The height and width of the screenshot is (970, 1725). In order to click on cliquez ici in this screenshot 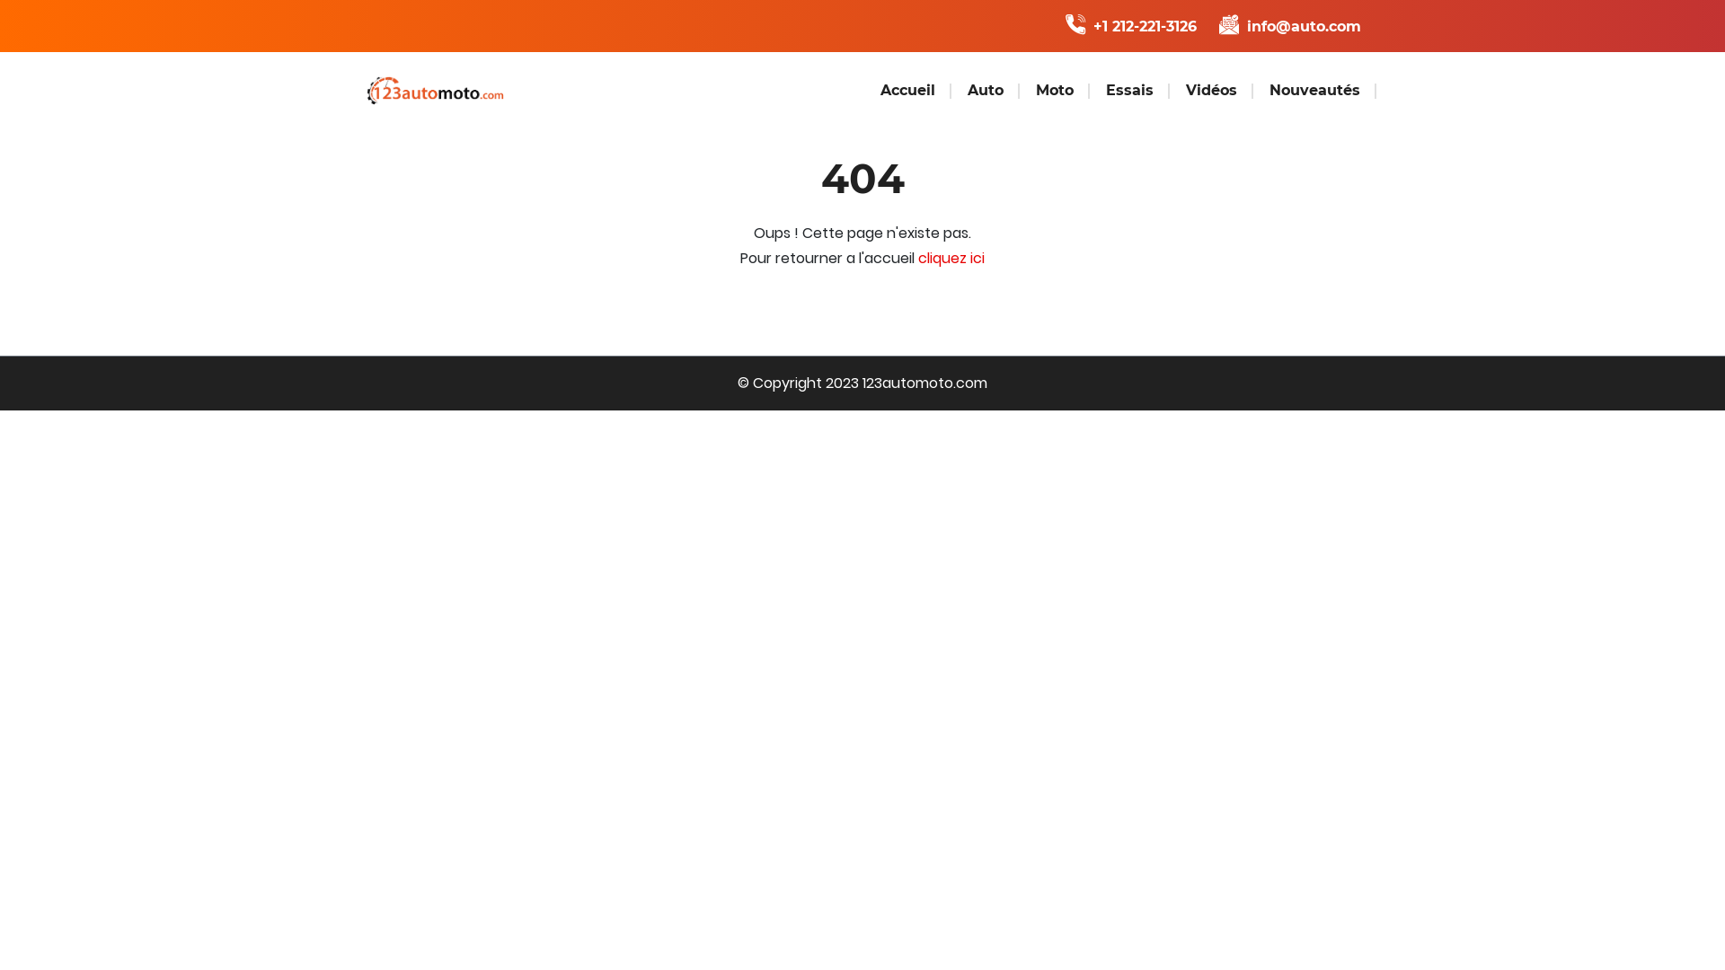, I will do `click(951, 259)`.